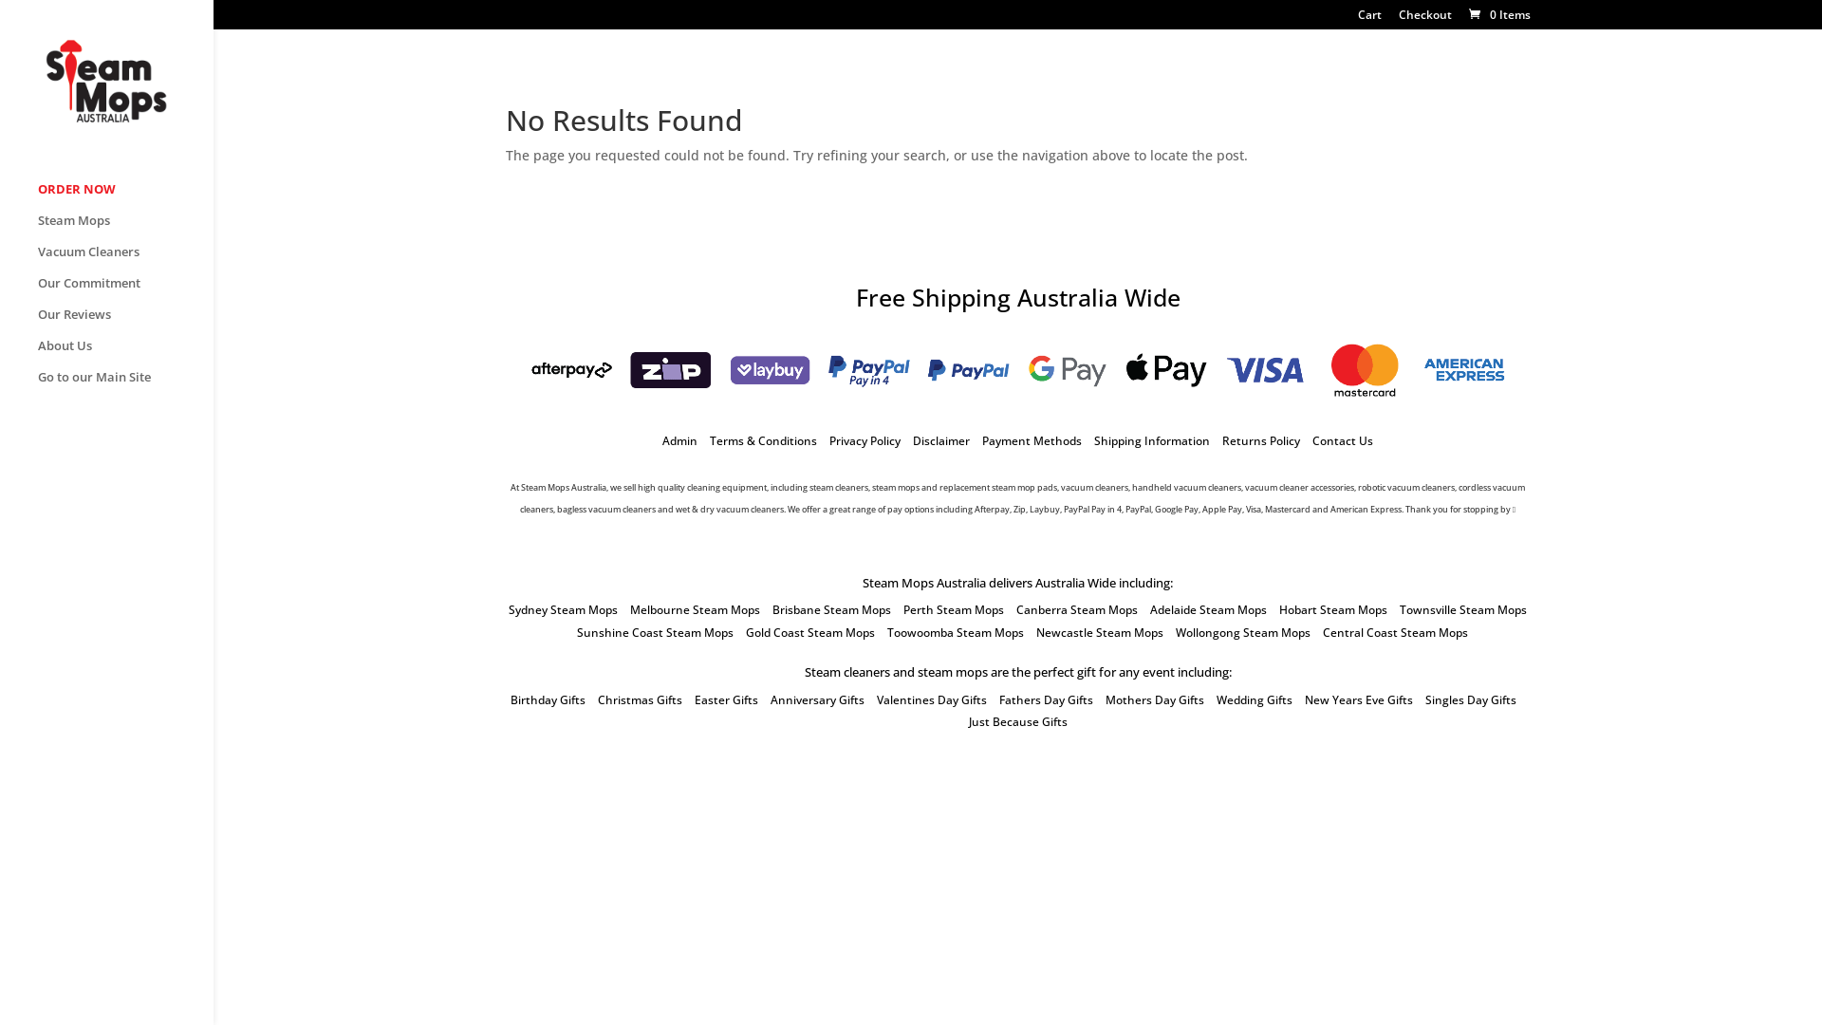 This screenshot has width=1822, height=1025. I want to click on ORDER NOW, so click(125, 197).